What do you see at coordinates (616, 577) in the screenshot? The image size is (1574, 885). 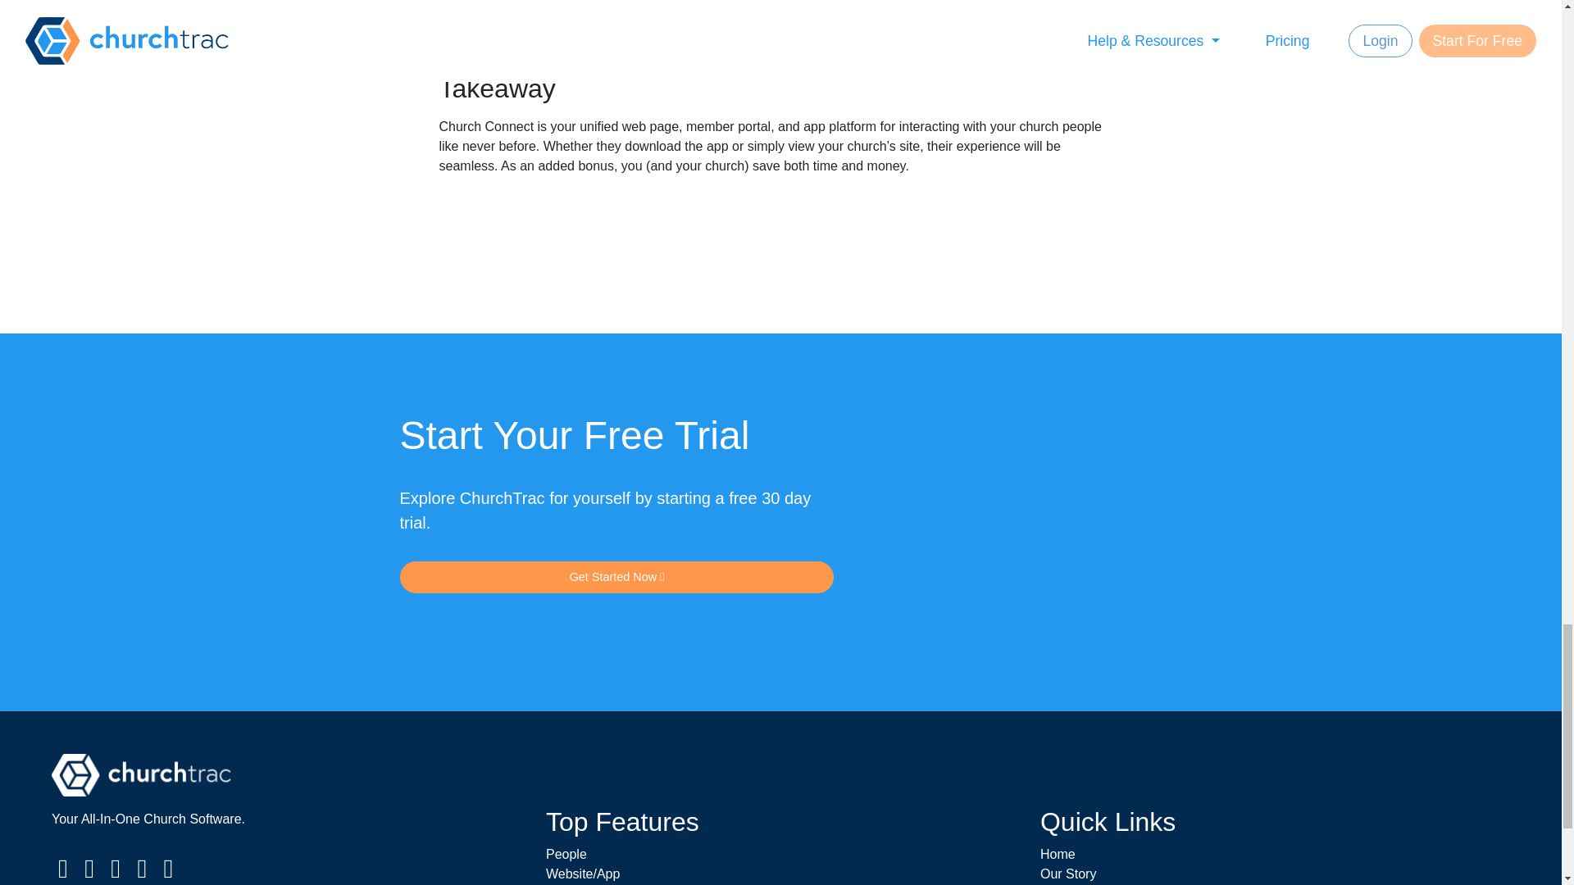 I see `Get Started Now` at bounding box center [616, 577].